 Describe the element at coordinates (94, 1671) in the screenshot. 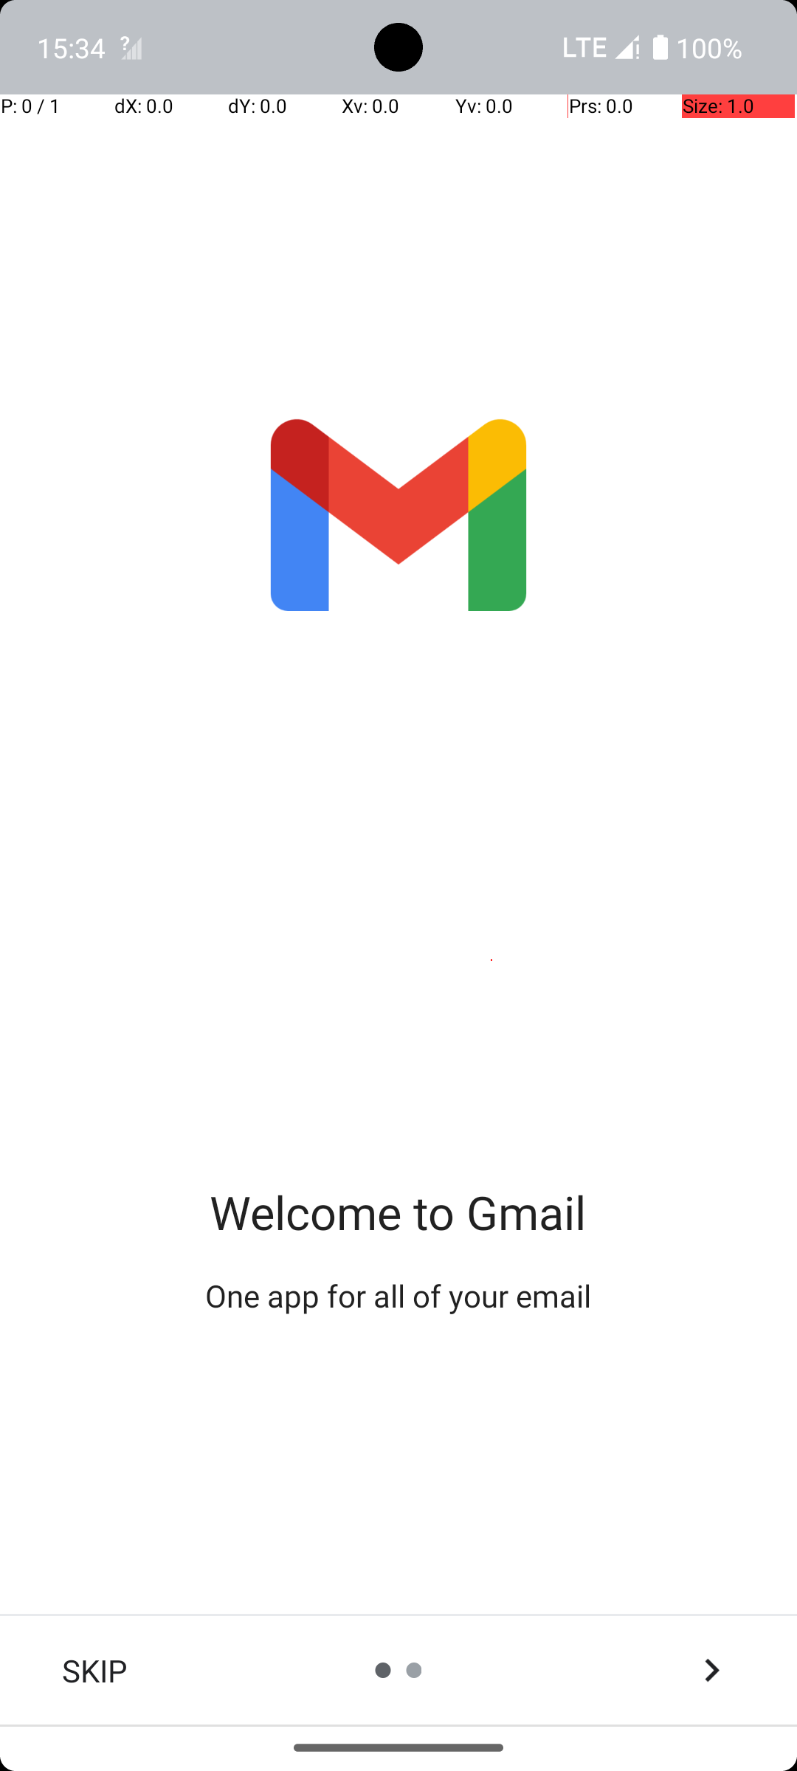

I see `SKIP` at that location.